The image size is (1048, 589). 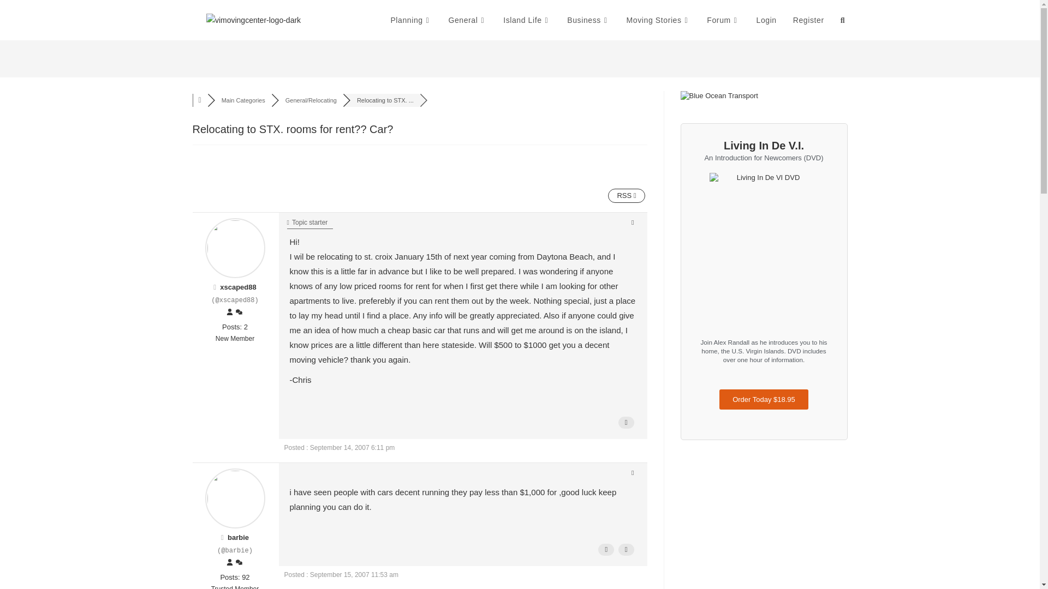 What do you see at coordinates (658, 20) in the screenshot?
I see `Moving Stories` at bounding box center [658, 20].